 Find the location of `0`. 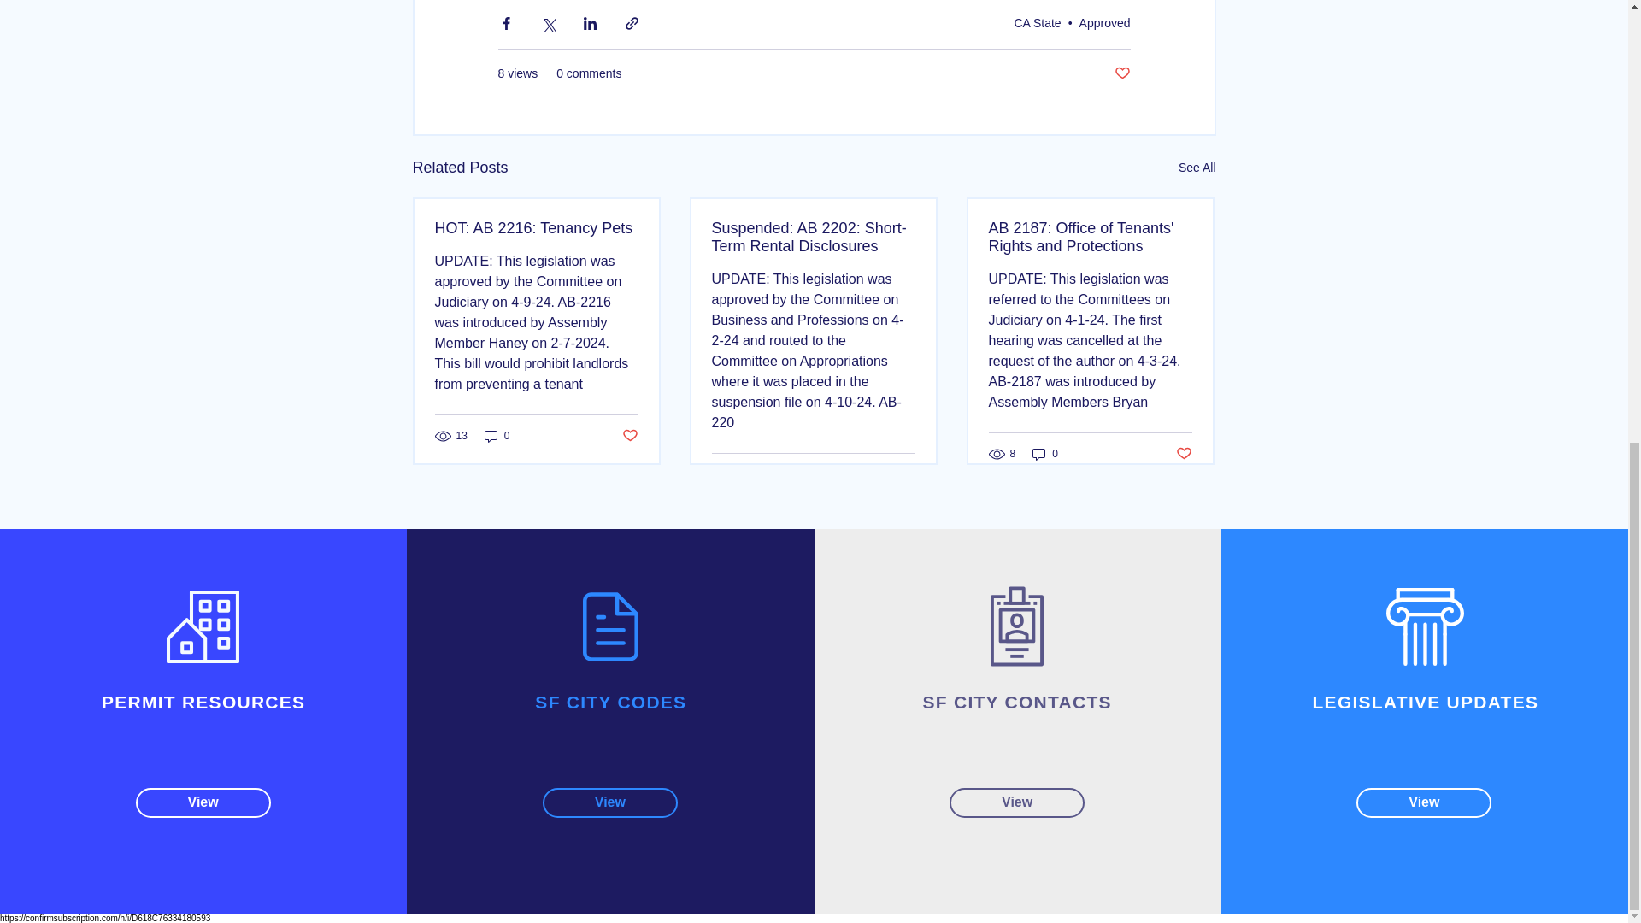

0 is located at coordinates (497, 436).